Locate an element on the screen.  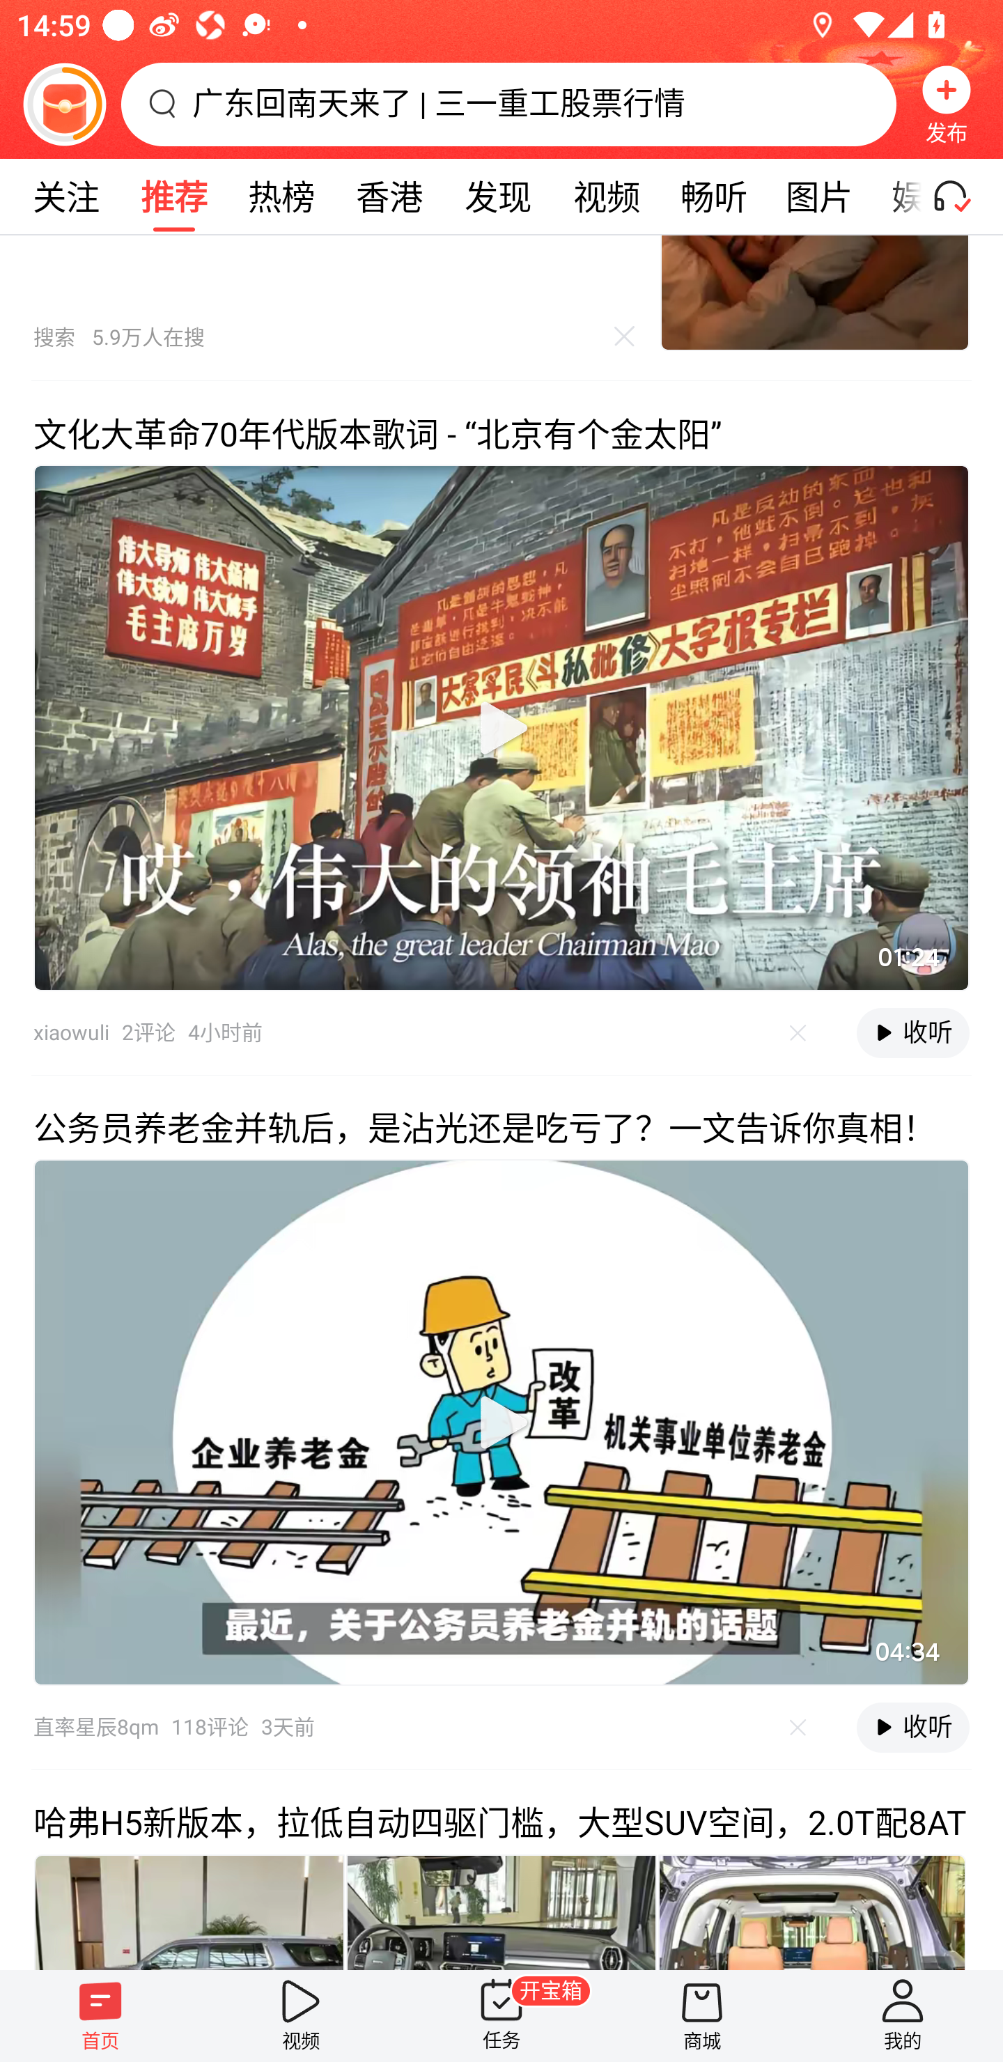
视频 is located at coordinates (606, 196).